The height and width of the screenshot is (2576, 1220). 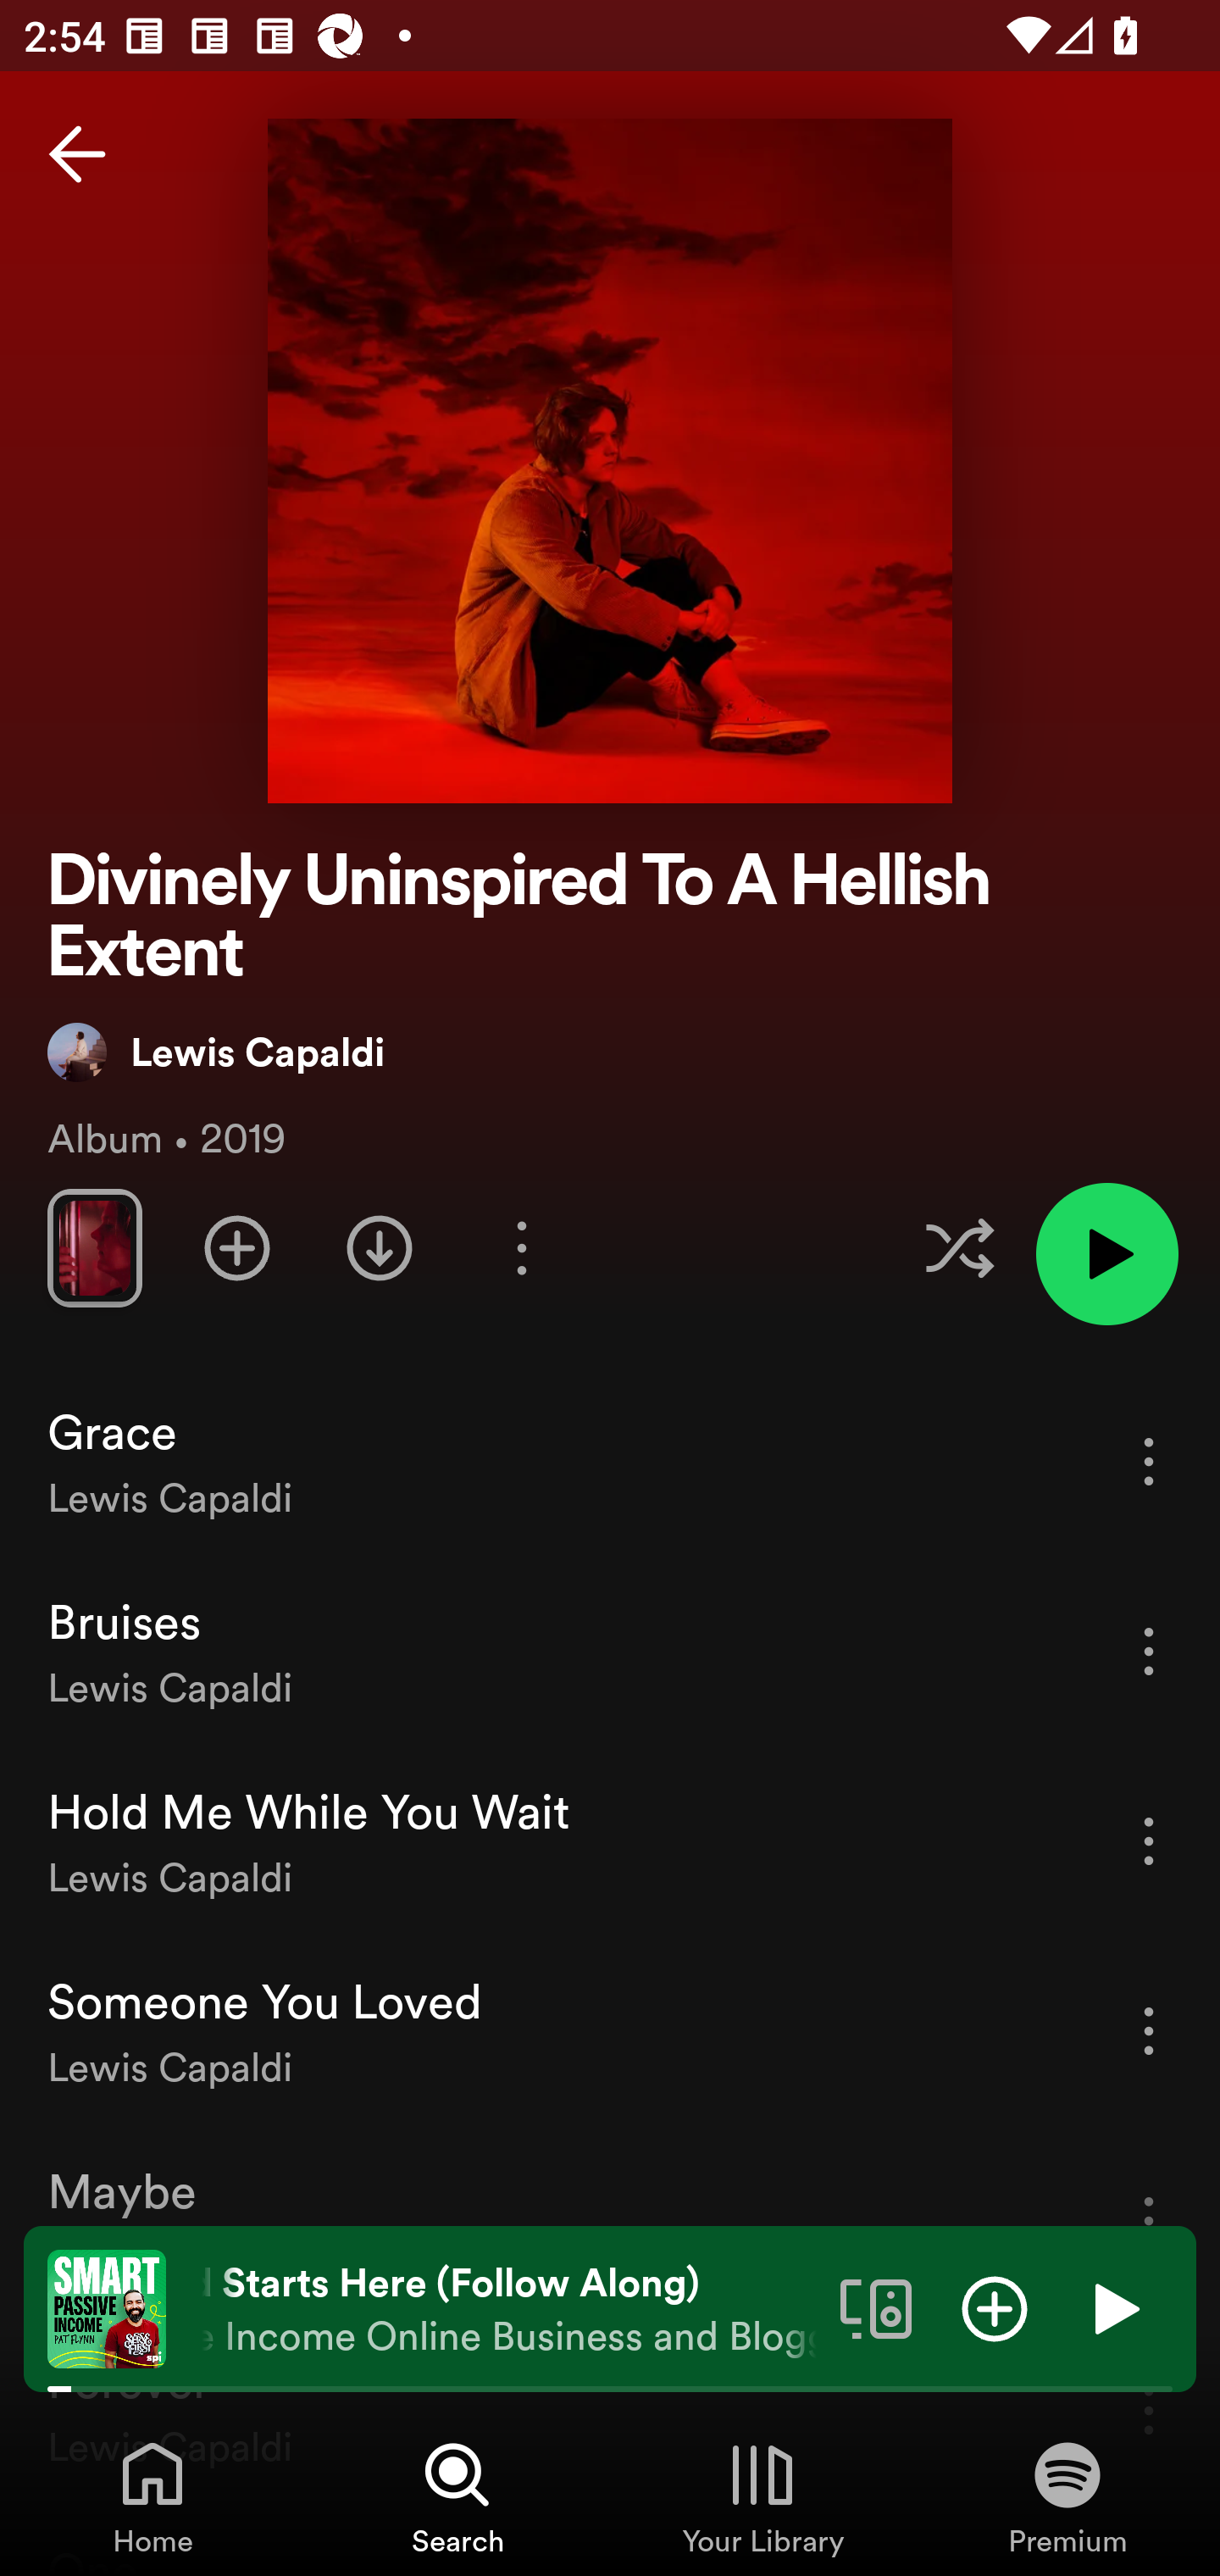 What do you see at coordinates (1149, 1651) in the screenshot?
I see `More options for song Bruises` at bounding box center [1149, 1651].